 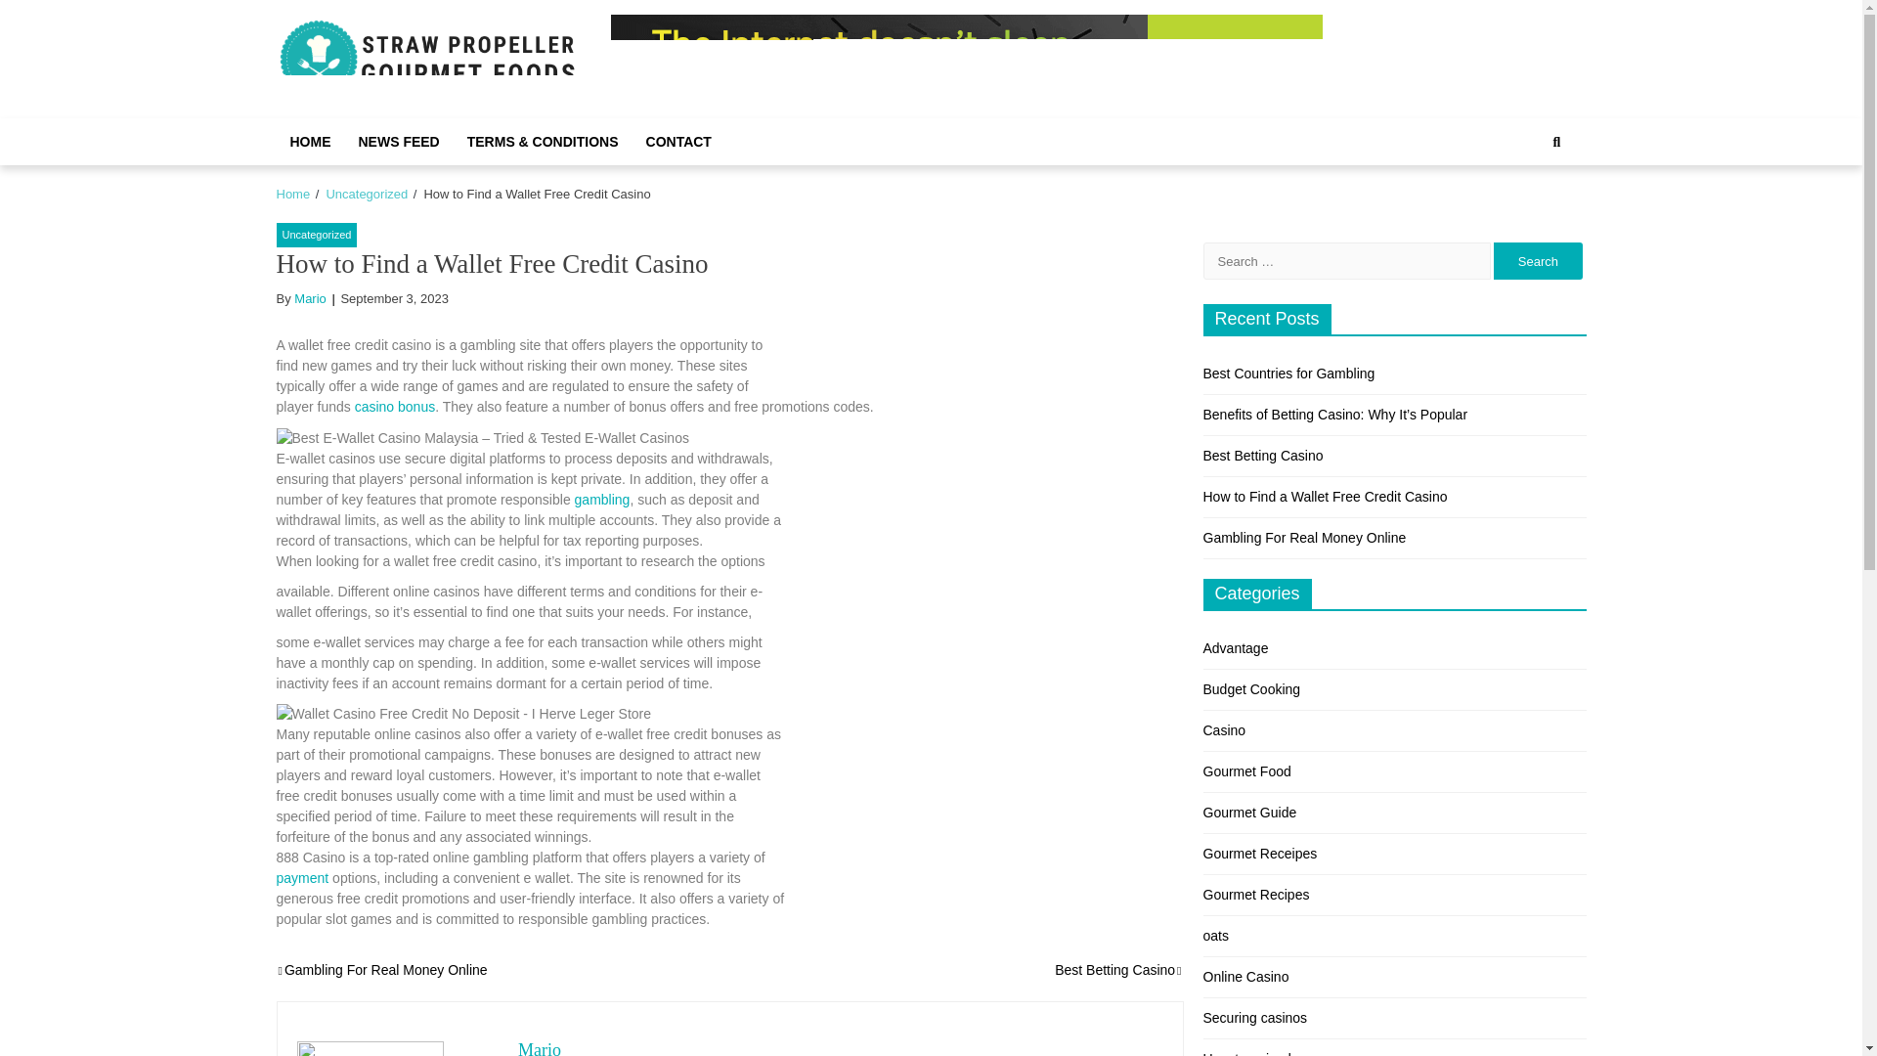 I want to click on Uncategorized, so click(x=366, y=194).